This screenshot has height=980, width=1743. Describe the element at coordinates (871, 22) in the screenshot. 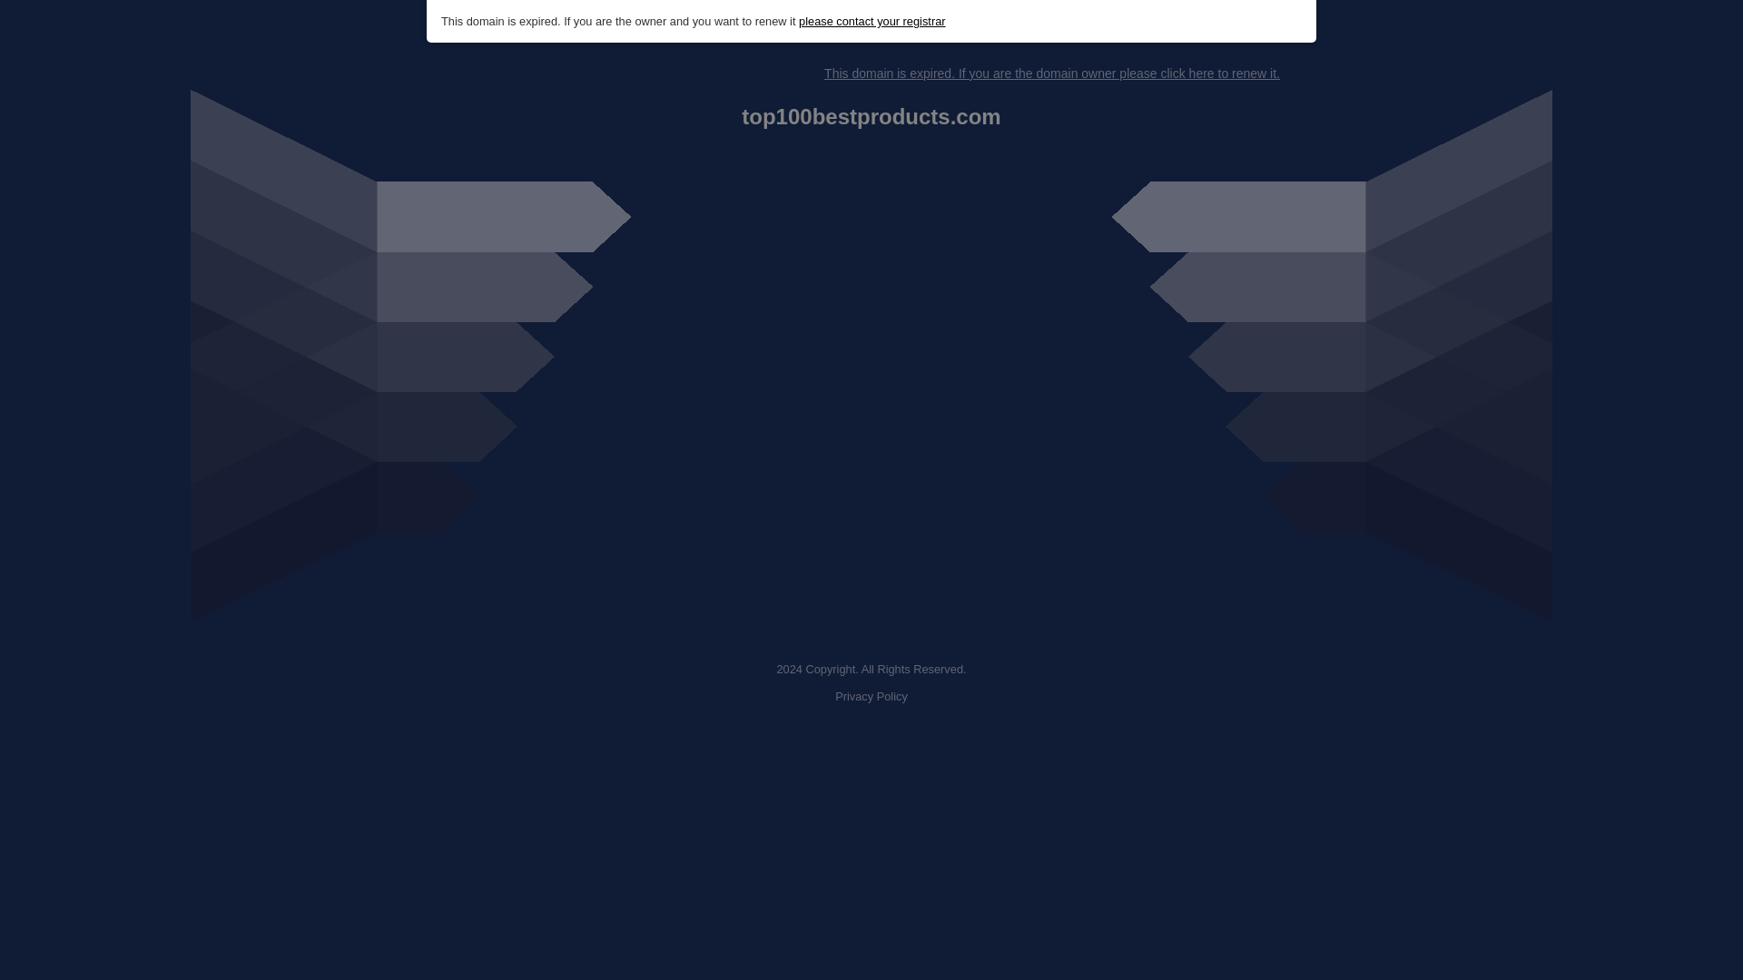

I see `please contact your registrar` at that location.